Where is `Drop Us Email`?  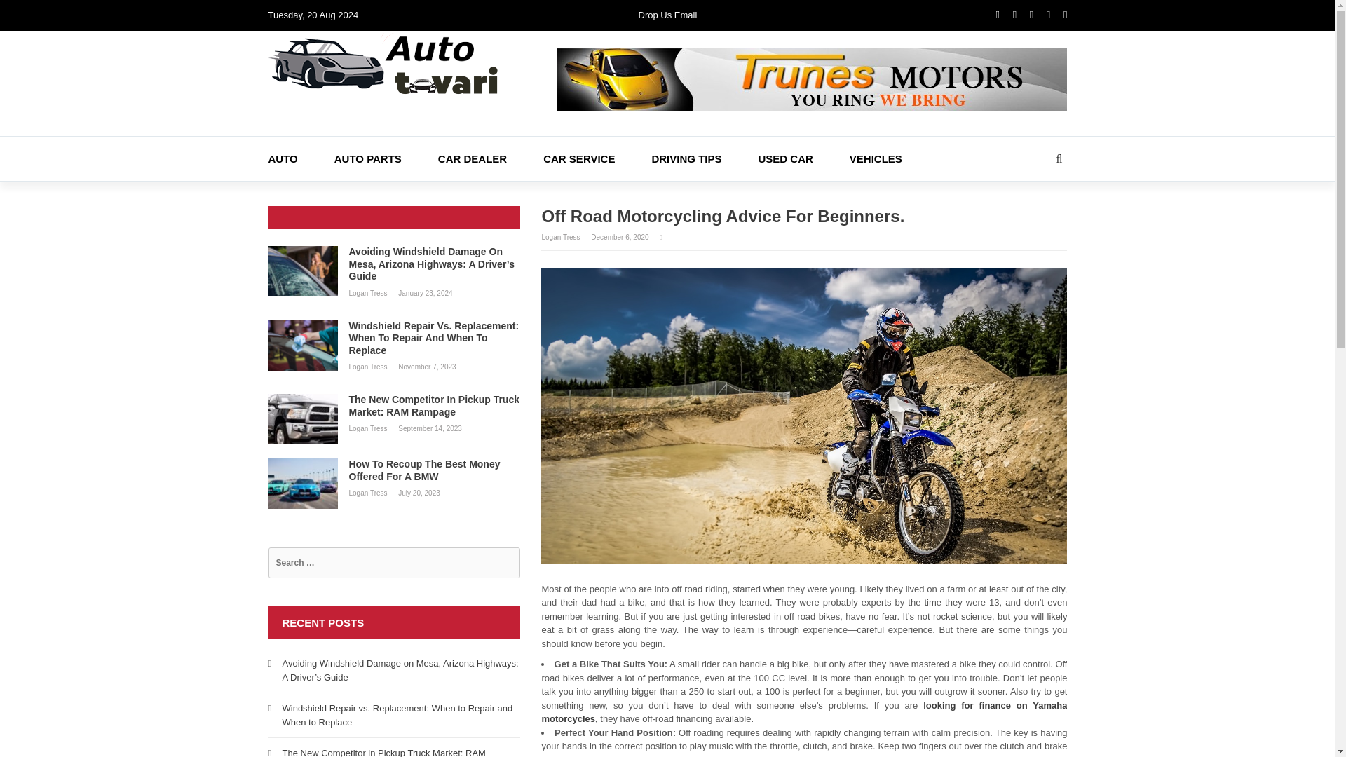
Drop Us Email is located at coordinates (667, 15).